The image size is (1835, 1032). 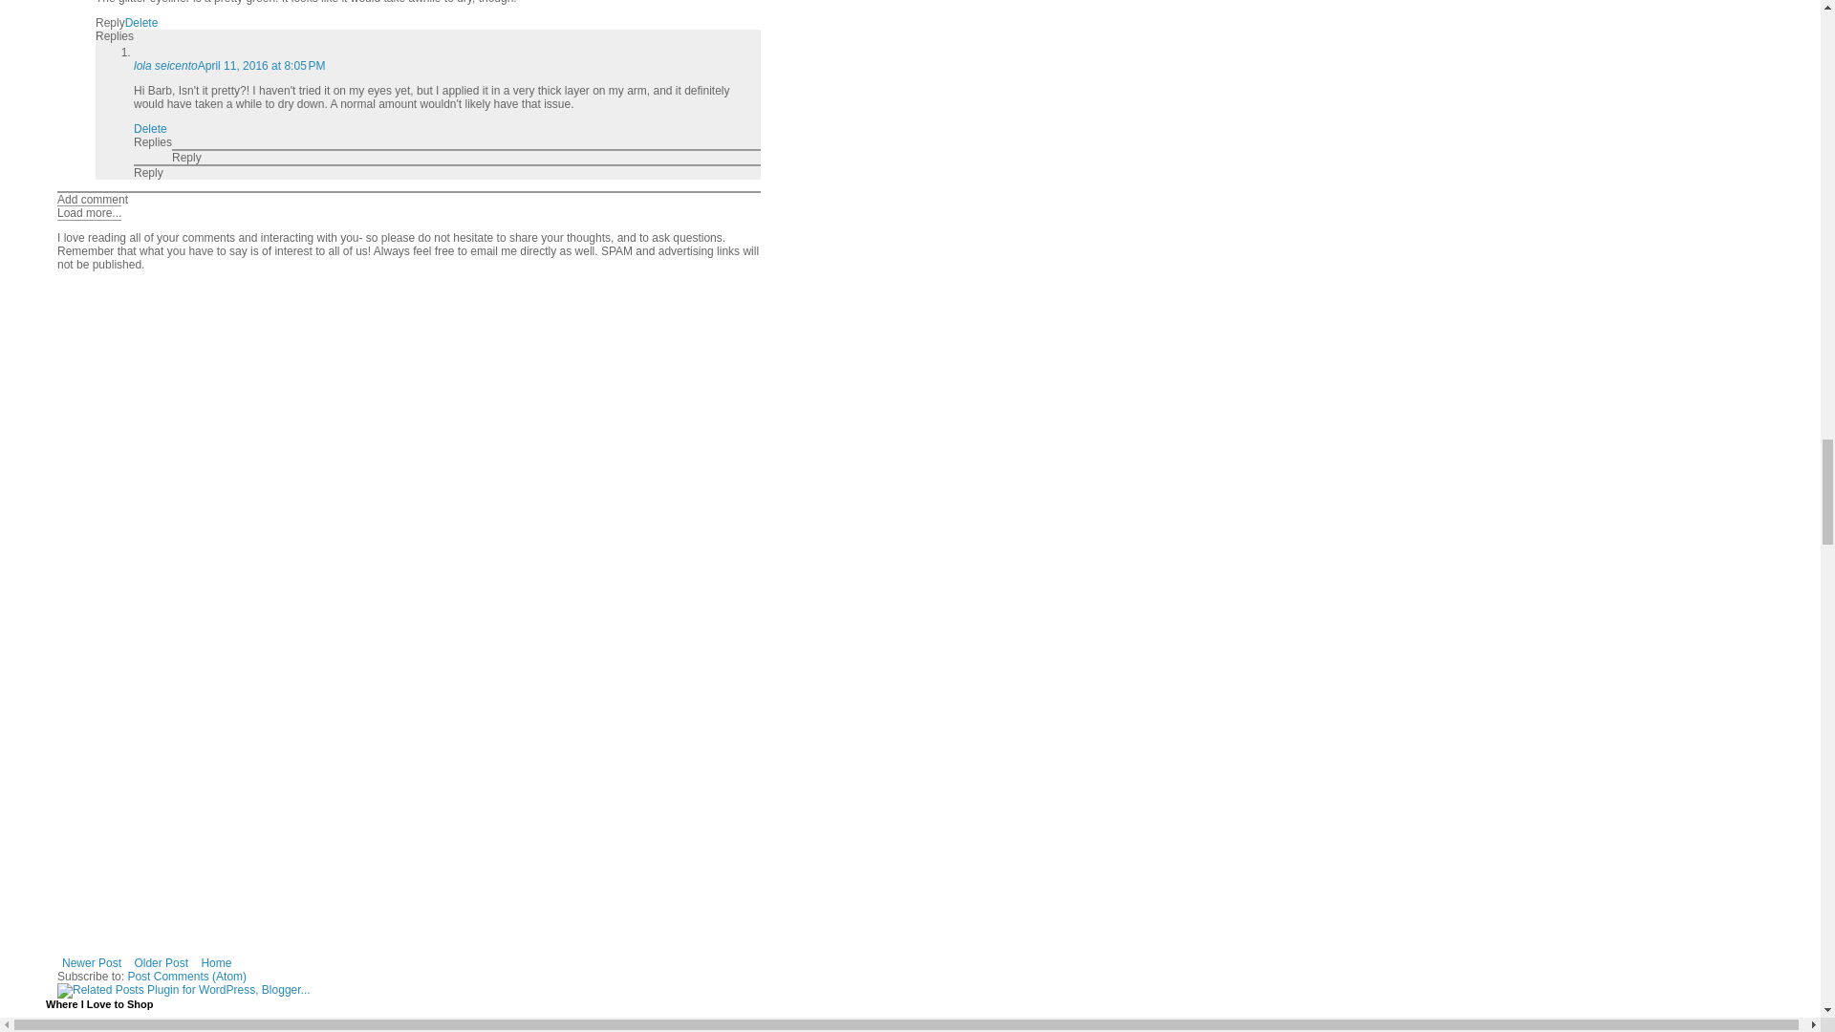 I want to click on Reply, so click(x=148, y=172).